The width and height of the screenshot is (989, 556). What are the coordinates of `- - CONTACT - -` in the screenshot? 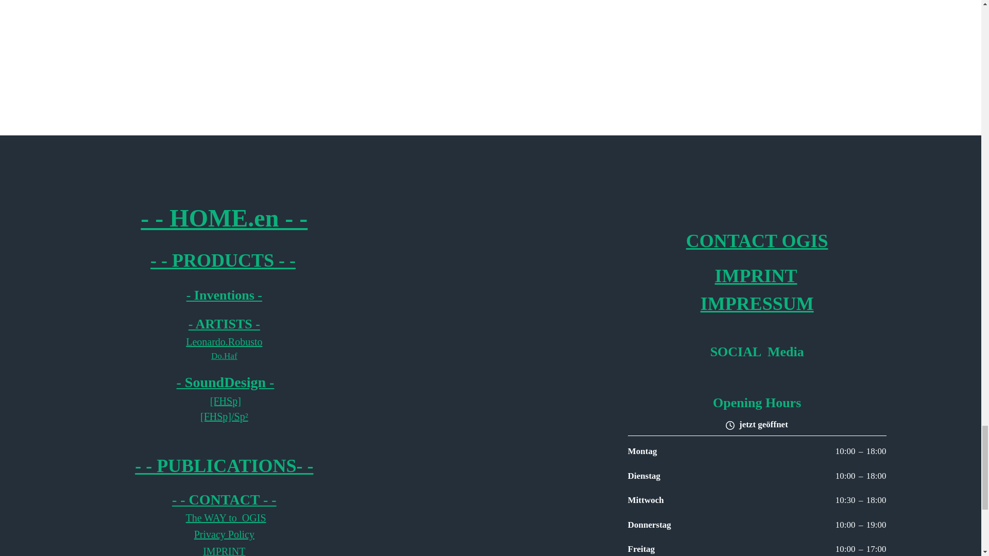 It's located at (225, 499).